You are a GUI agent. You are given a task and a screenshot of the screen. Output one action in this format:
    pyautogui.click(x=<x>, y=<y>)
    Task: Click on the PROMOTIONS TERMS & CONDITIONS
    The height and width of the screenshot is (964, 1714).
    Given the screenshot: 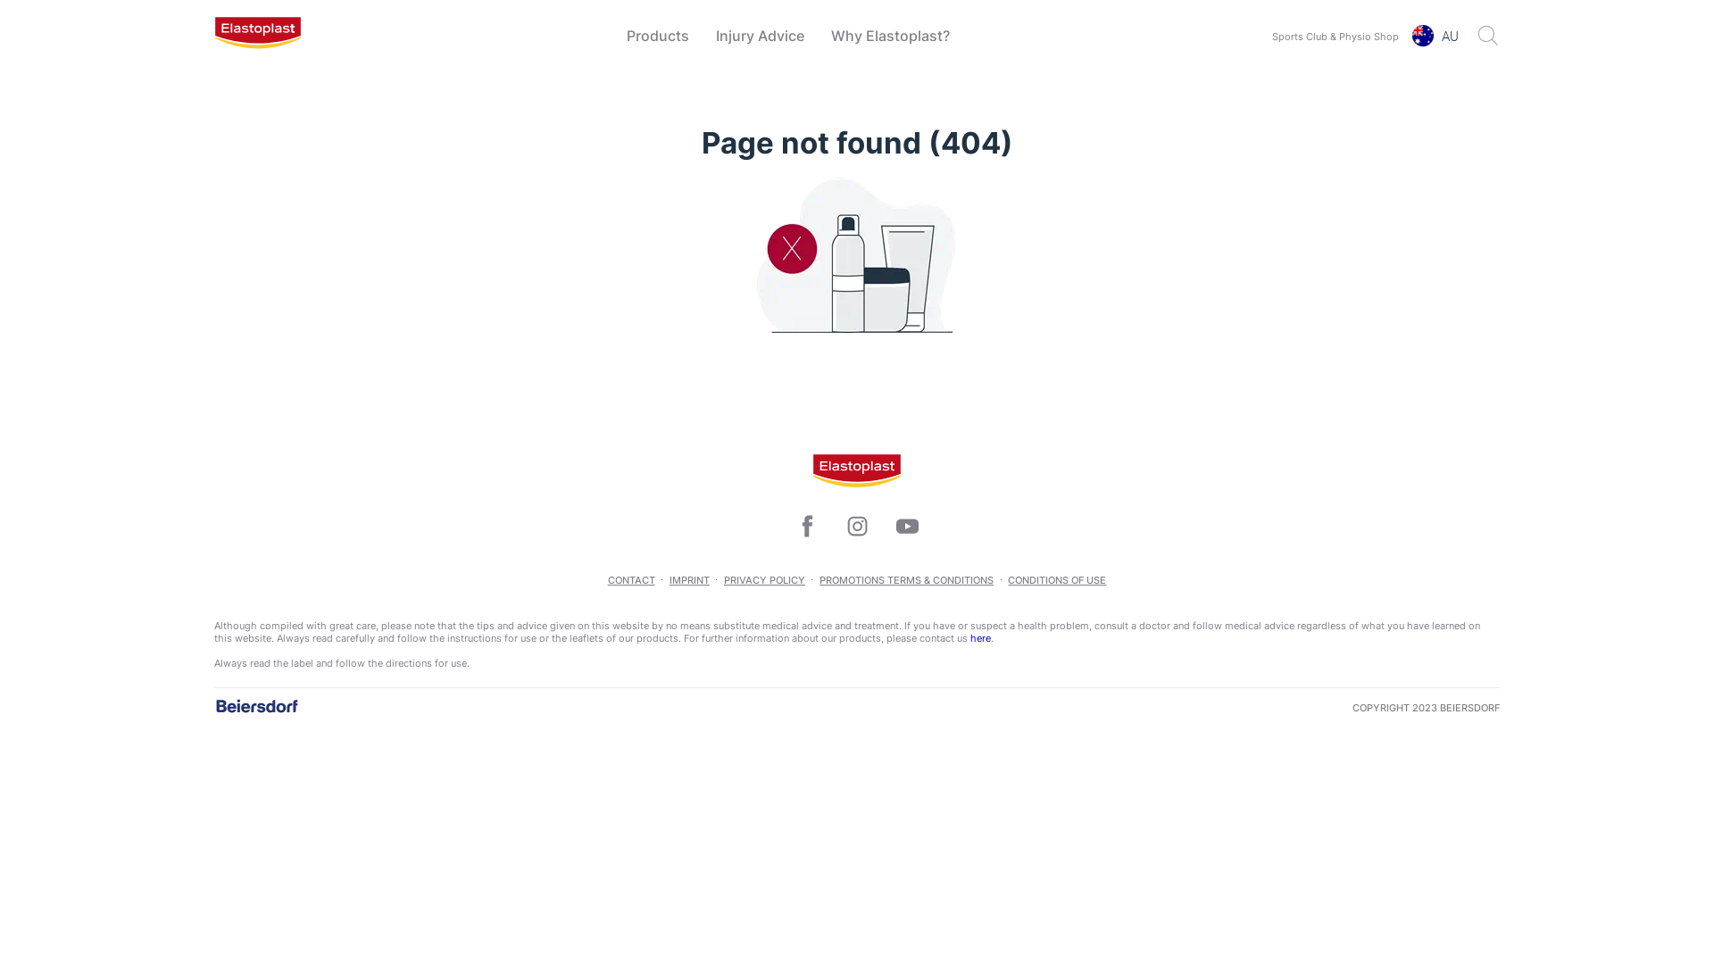 What is the action you would take?
    pyautogui.click(x=907, y=580)
    